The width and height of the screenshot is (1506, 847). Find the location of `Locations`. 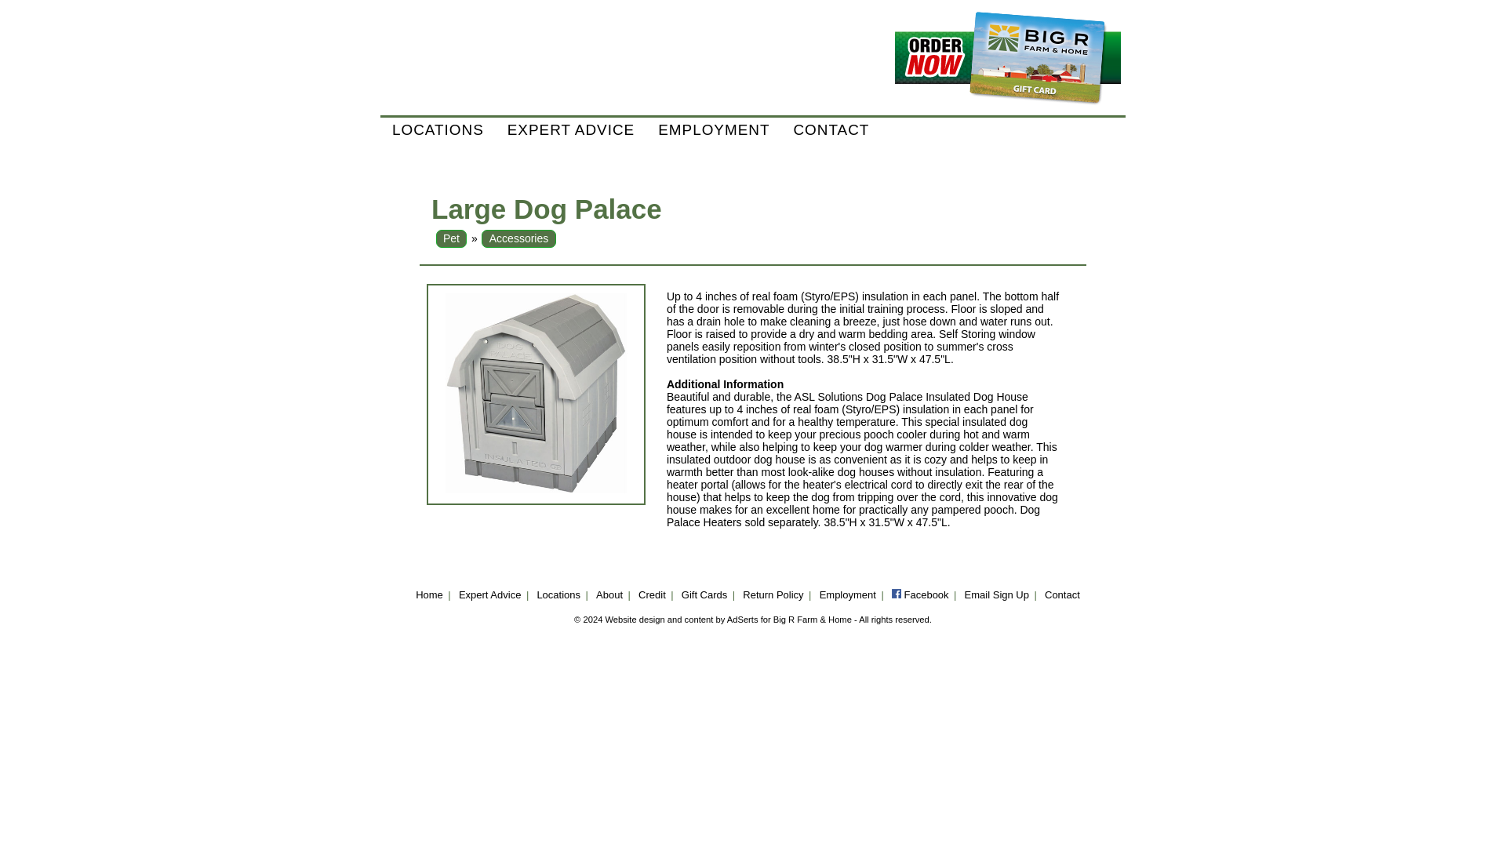

Locations is located at coordinates (558, 594).